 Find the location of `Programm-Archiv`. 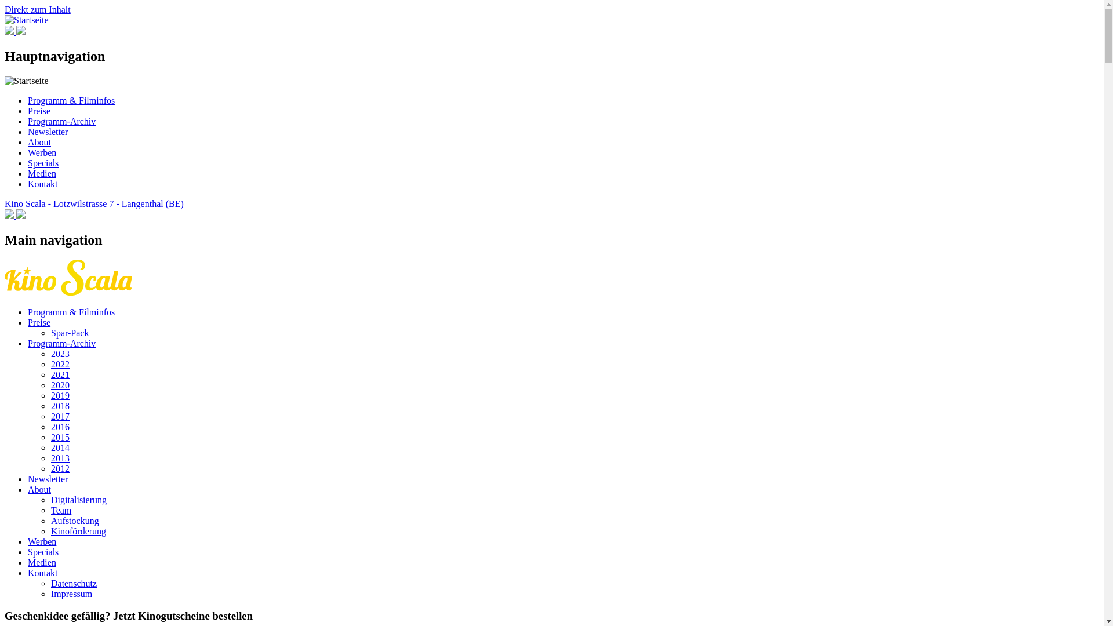

Programm-Archiv is located at coordinates (61, 122).